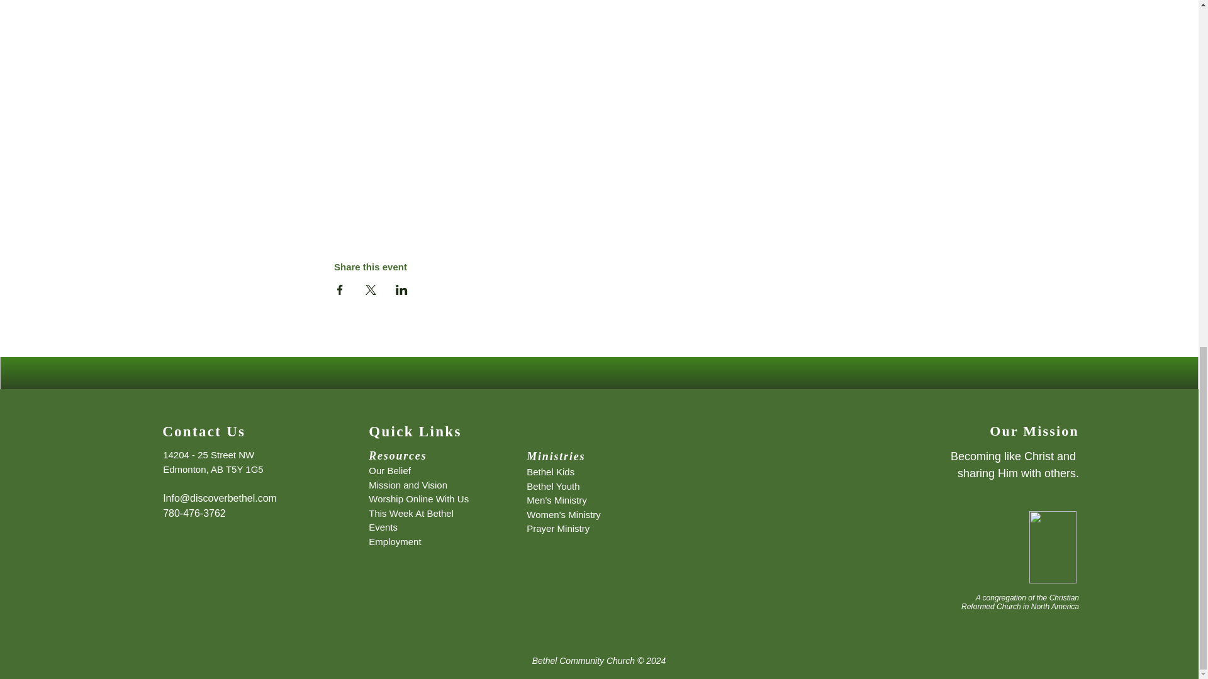 This screenshot has height=679, width=1208. What do you see at coordinates (382, 542) in the screenshot?
I see `Emplo` at bounding box center [382, 542].